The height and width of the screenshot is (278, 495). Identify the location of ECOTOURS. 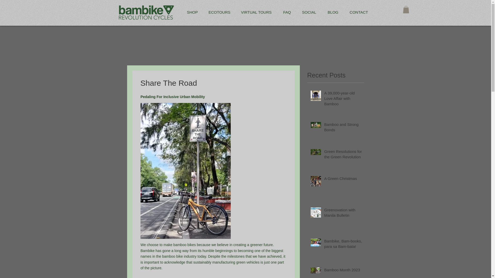
(218, 12).